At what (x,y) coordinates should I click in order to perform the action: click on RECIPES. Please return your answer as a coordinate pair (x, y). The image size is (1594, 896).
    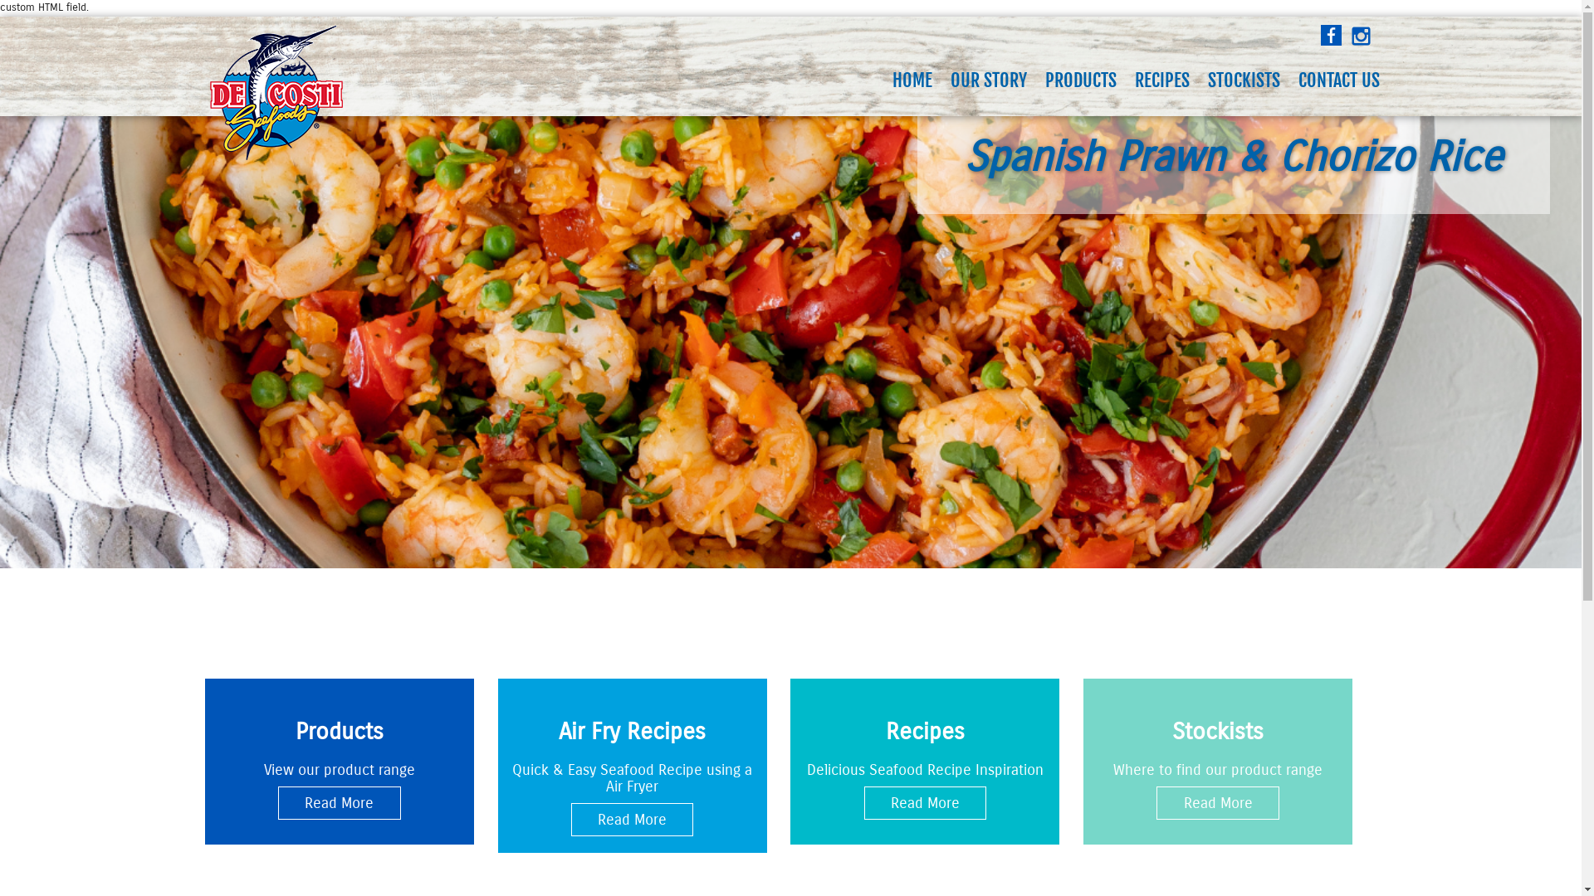
    Looking at the image, I should click on (1162, 80).